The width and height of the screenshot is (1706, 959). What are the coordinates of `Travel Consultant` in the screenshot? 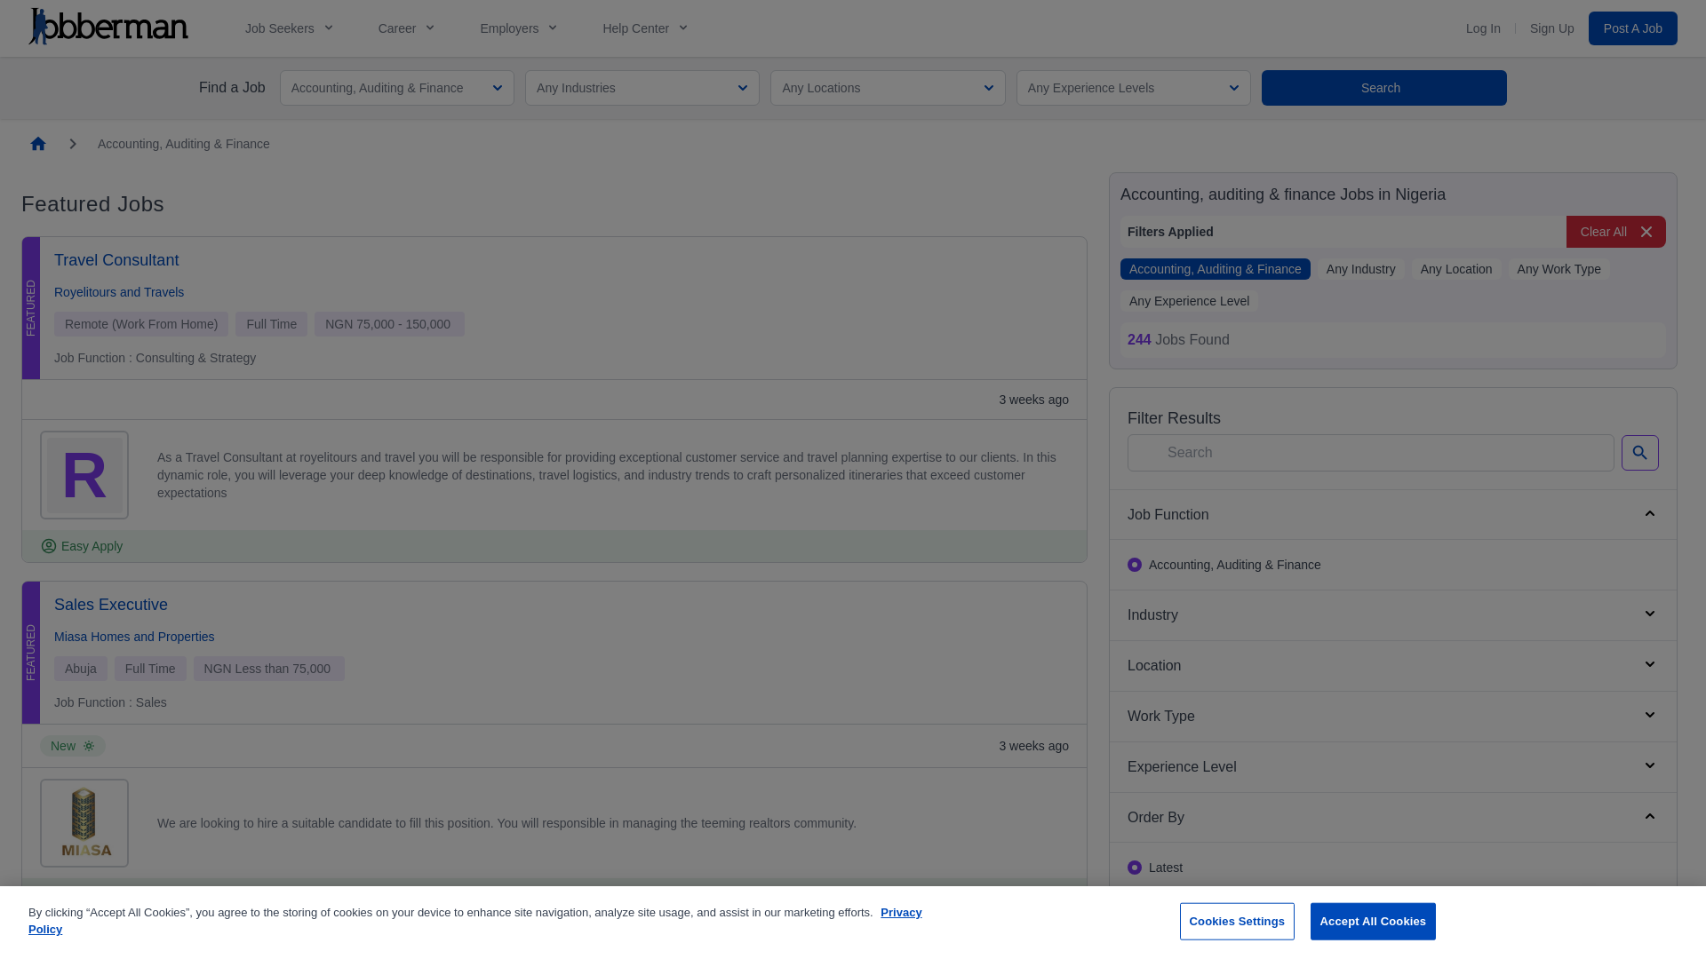 It's located at (116, 259).